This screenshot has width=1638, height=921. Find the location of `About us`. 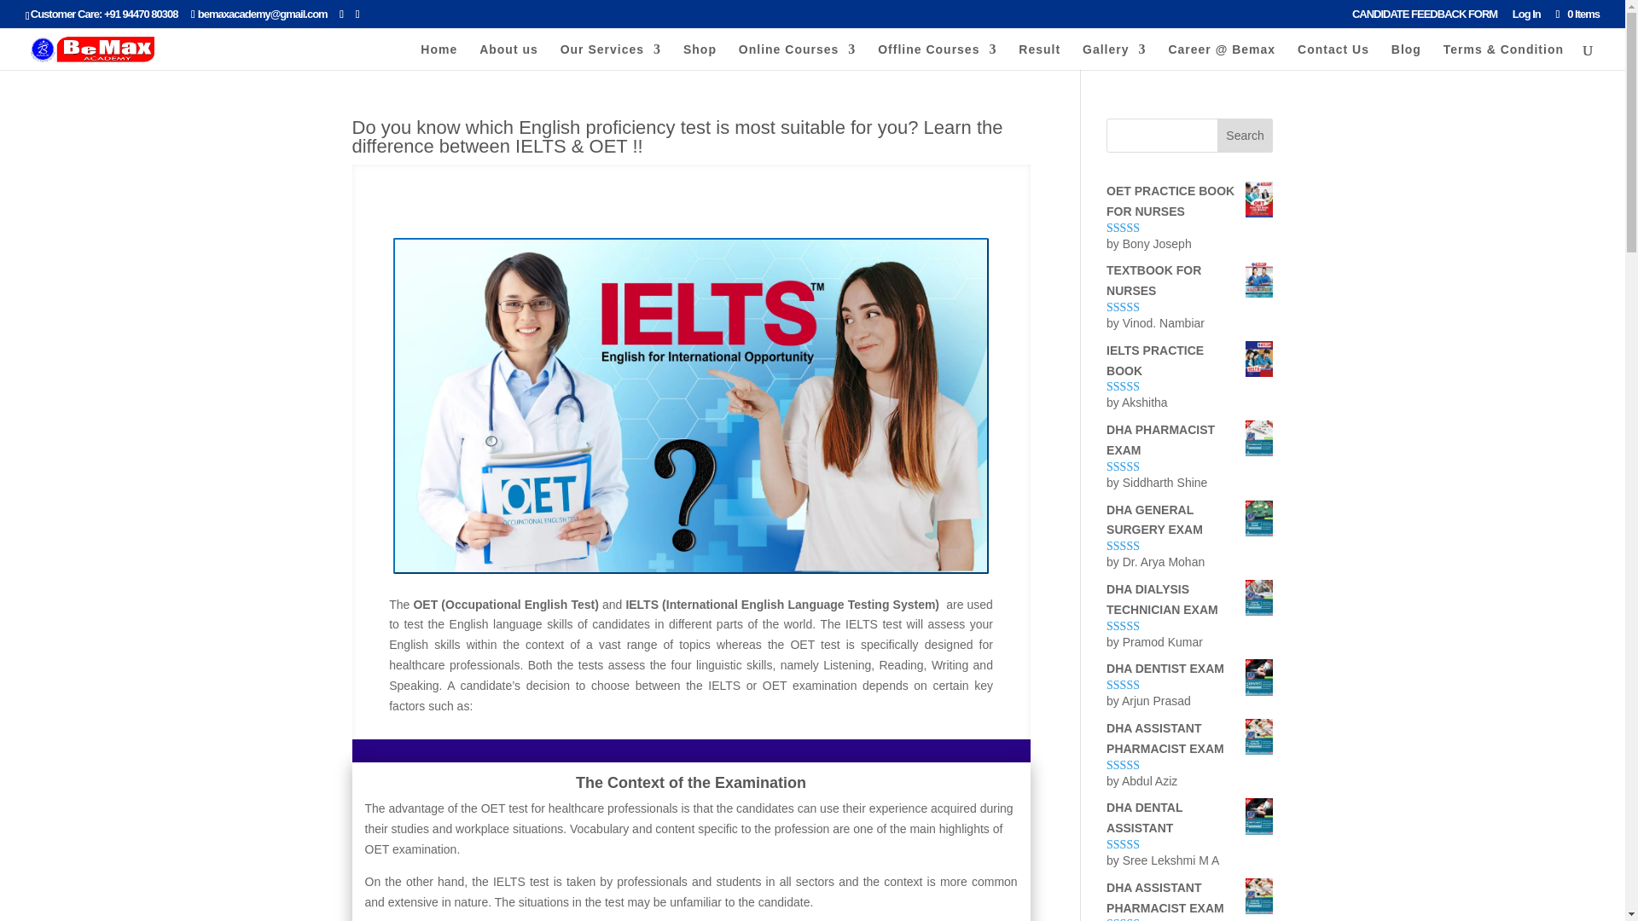

About us is located at coordinates (508, 55).